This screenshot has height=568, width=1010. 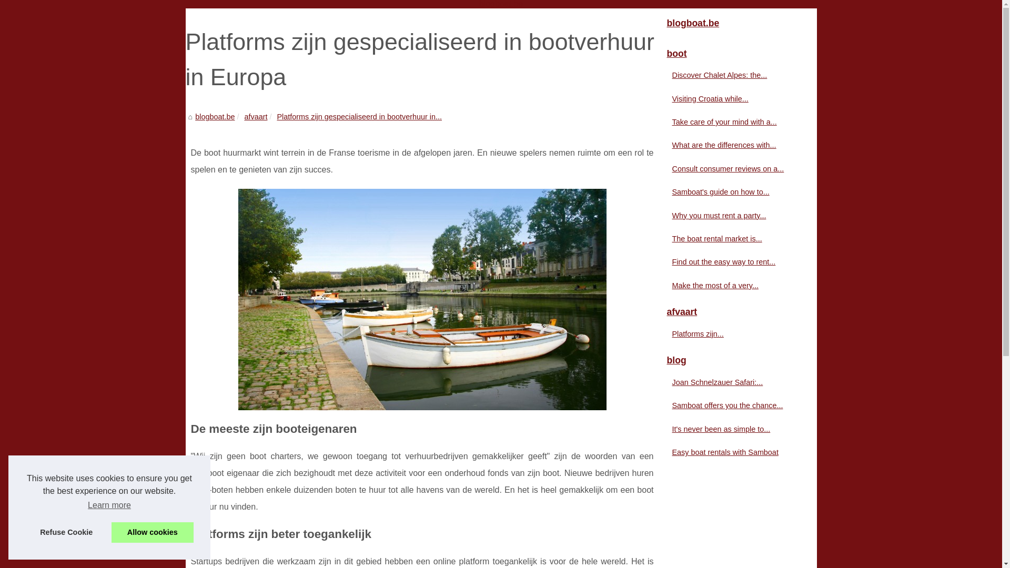 What do you see at coordinates (732, 122) in the screenshot?
I see `Take care of your mind with a...` at bounding box center [732, 122].